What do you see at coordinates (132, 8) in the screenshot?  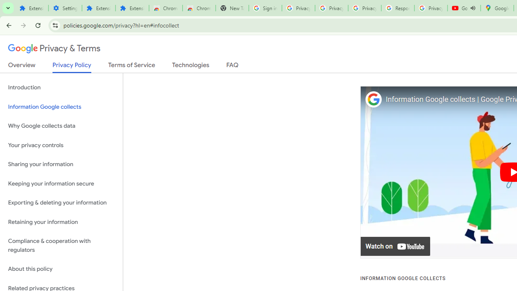 I see `Extensions` at bounding box center [132, 8].